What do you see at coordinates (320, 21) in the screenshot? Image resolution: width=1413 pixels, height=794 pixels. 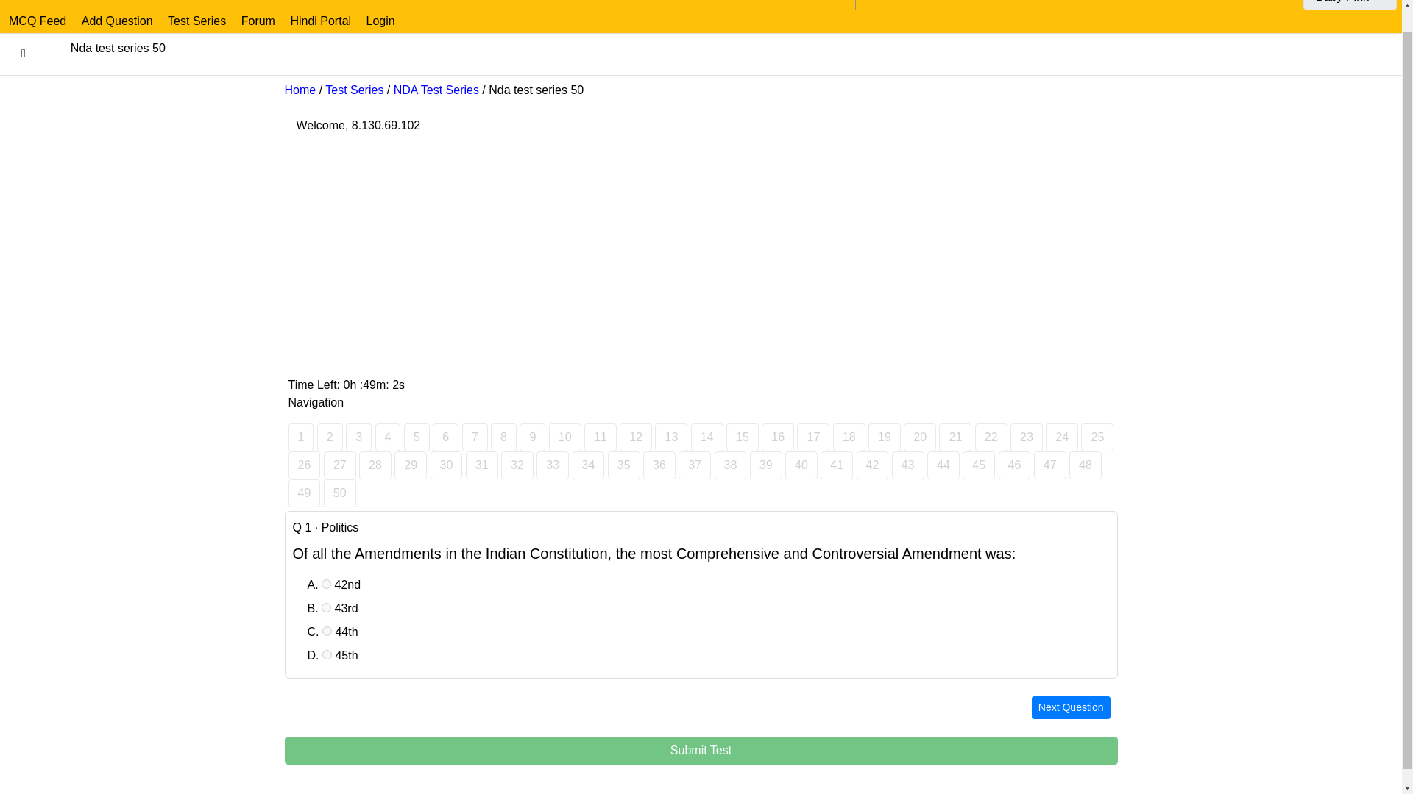 I see `Hindi Portal` at bounding box center [320, 21].